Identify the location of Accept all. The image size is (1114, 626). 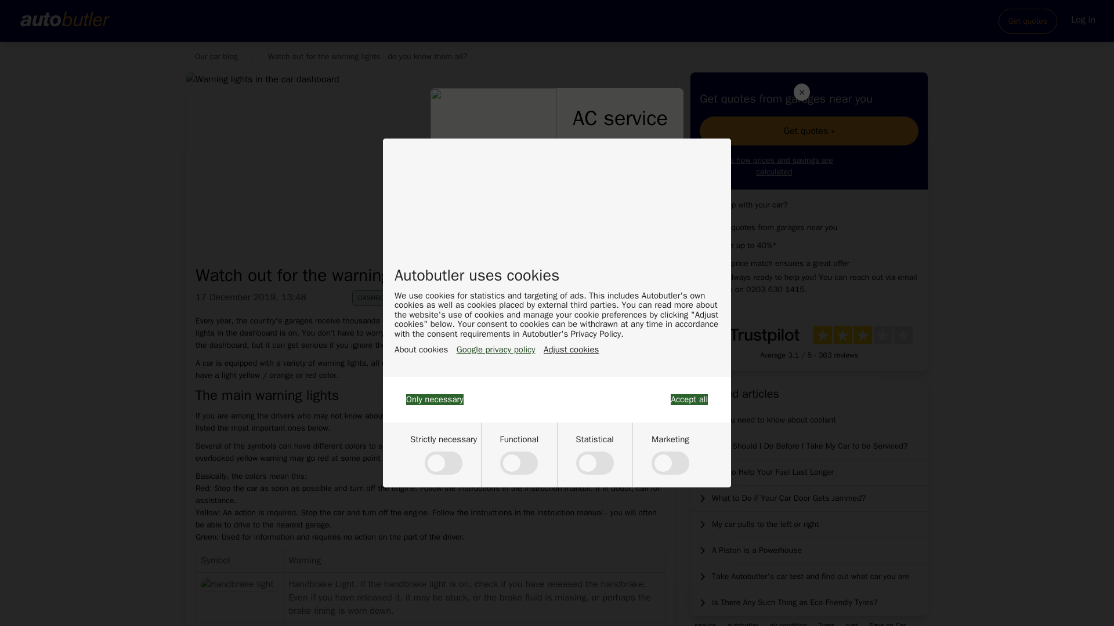
(689, 399).